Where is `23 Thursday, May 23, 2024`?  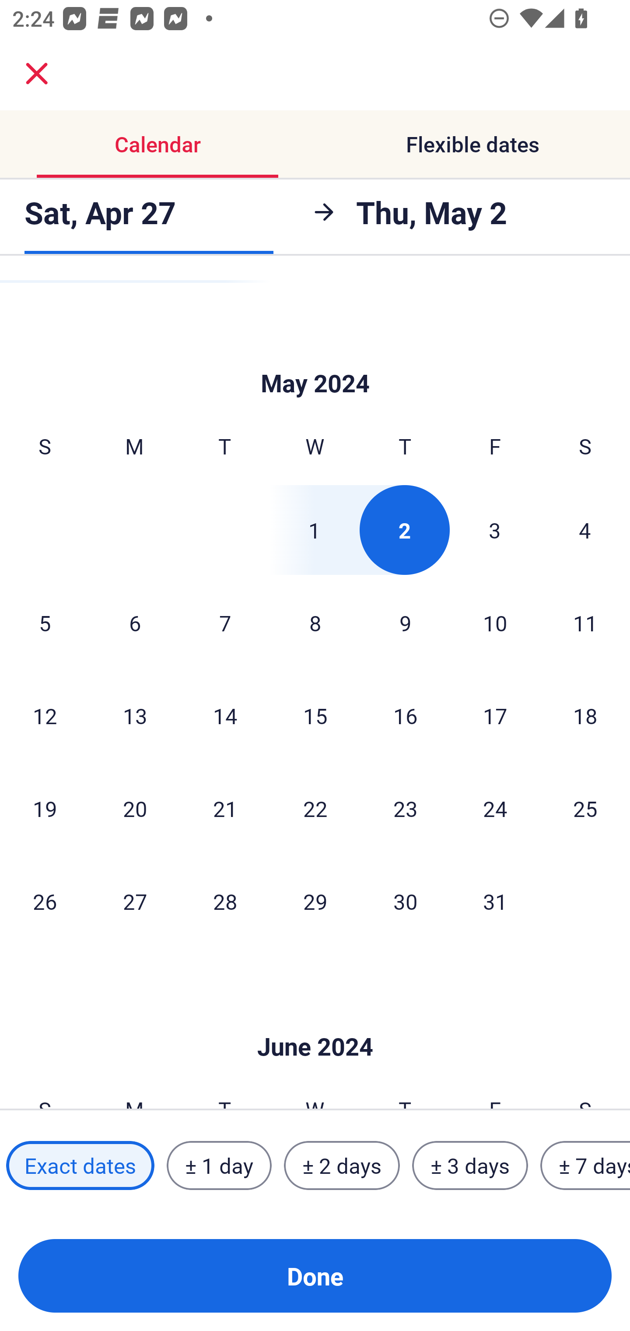
23 Thursday, May 23, 2024 is located at coordinates (405, 808).